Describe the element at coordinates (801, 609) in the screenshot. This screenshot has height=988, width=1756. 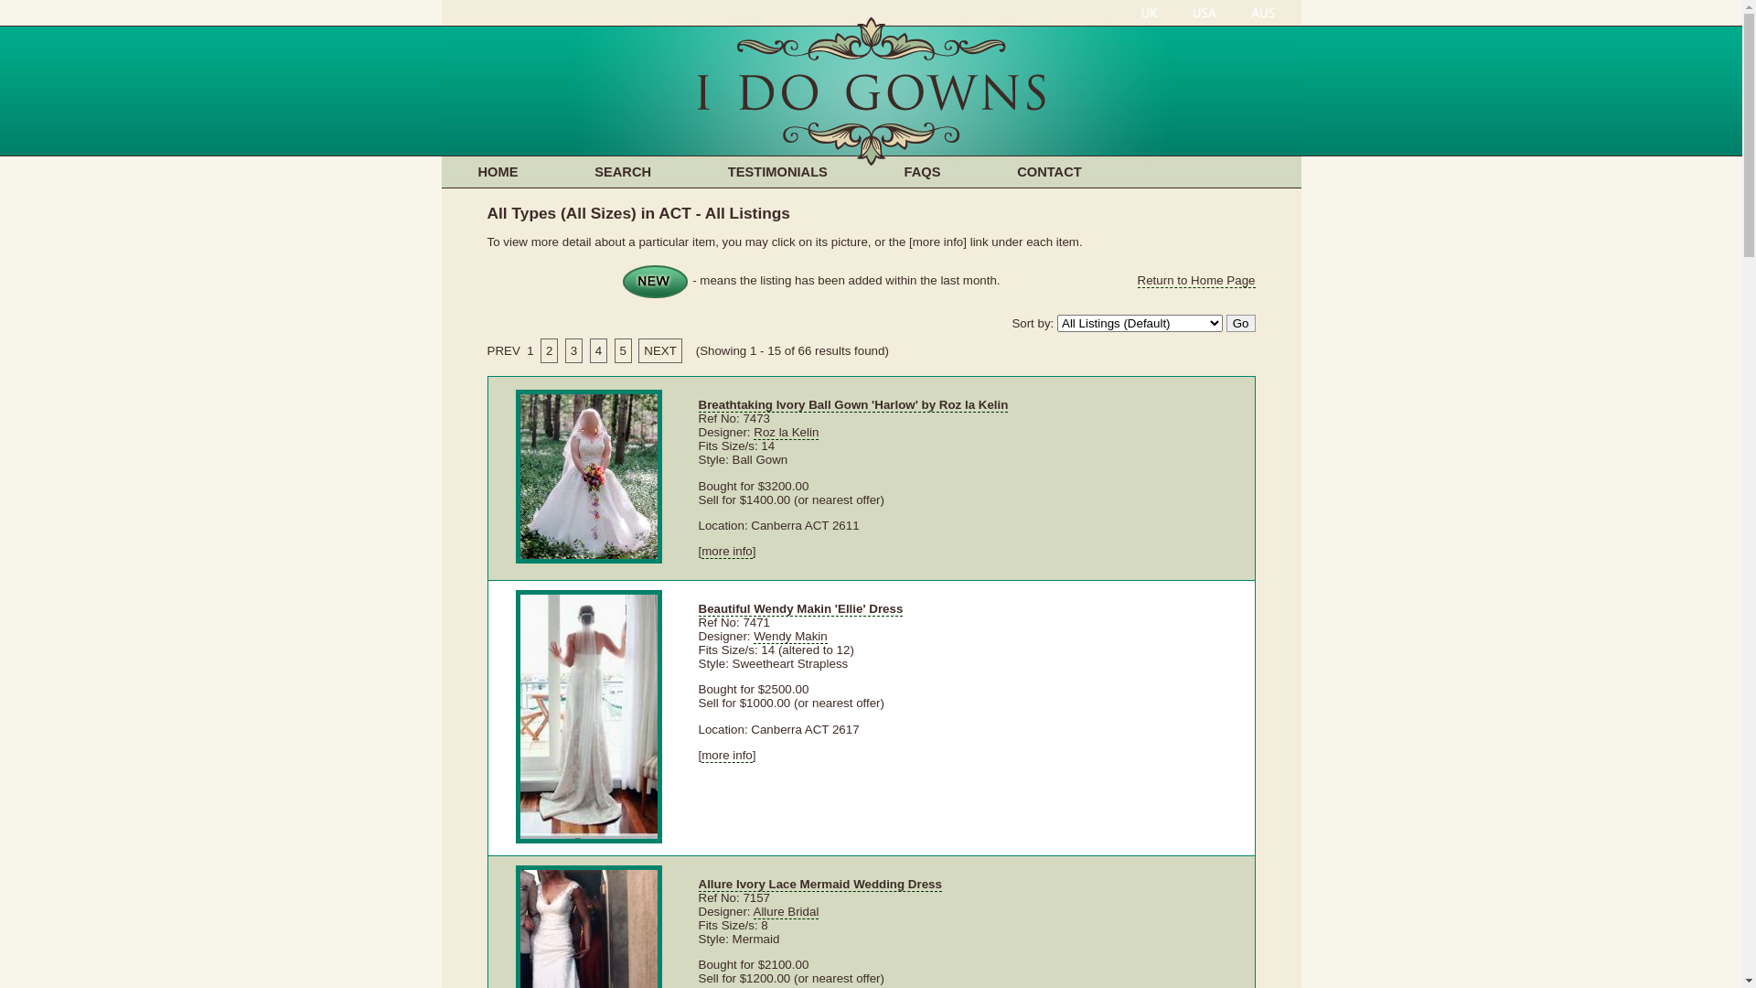
I see `Beautiful Wendy Makin 'Ellie' Dress` at that location.